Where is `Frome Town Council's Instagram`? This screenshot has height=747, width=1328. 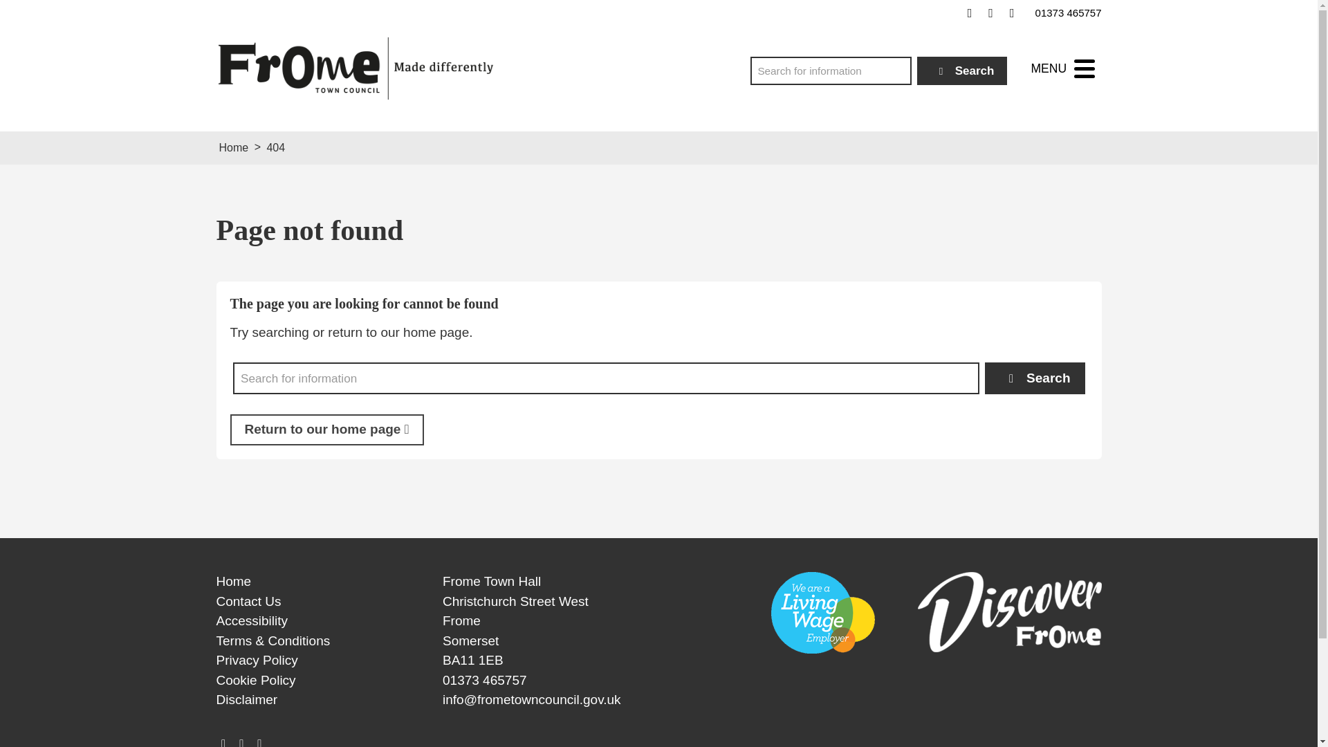 Frome Town Council's Instagram is located at coordinates (1011, 12).